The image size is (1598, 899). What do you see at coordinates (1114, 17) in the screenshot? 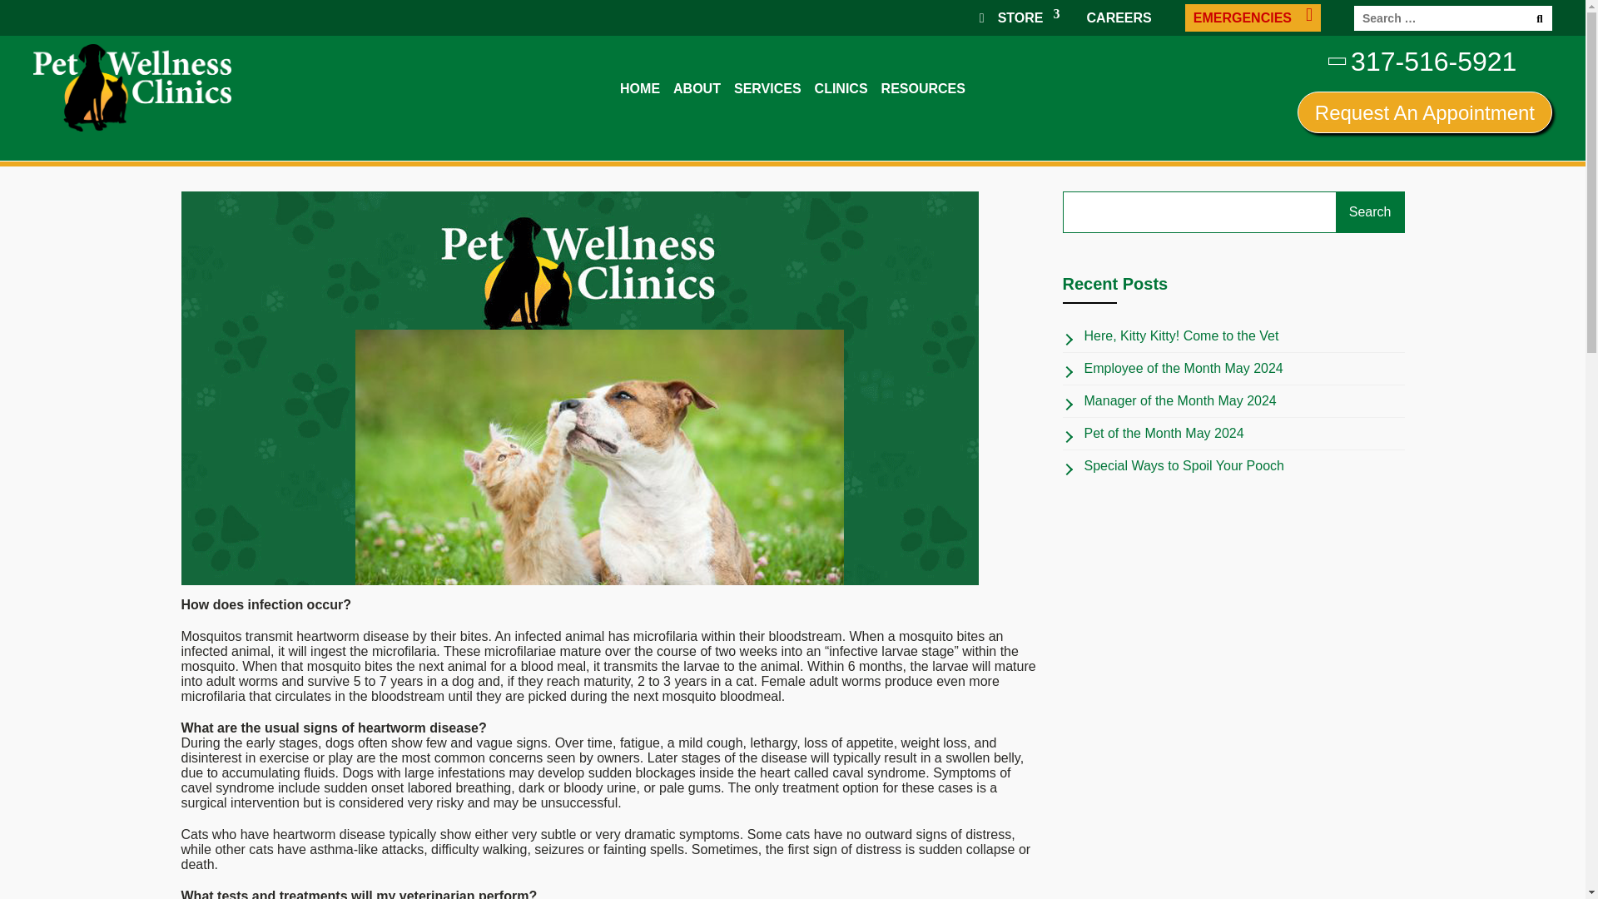
I see `CAREERS` at bounding box center [1114, 17].